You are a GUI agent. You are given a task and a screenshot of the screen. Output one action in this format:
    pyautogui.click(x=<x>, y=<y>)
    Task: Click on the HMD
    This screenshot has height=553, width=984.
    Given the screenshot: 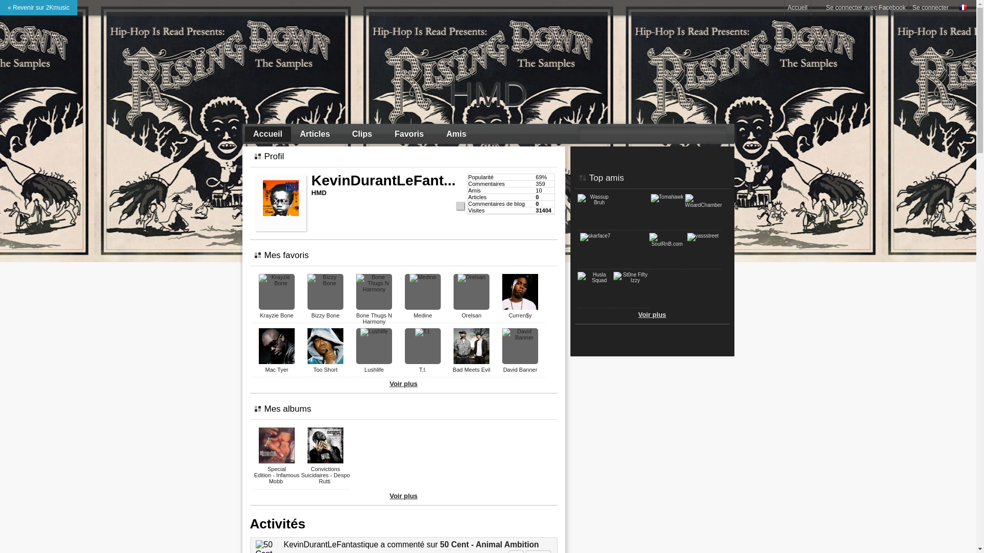 What is the action you would take?
    pyautogui.click(x=488, y=94)
    